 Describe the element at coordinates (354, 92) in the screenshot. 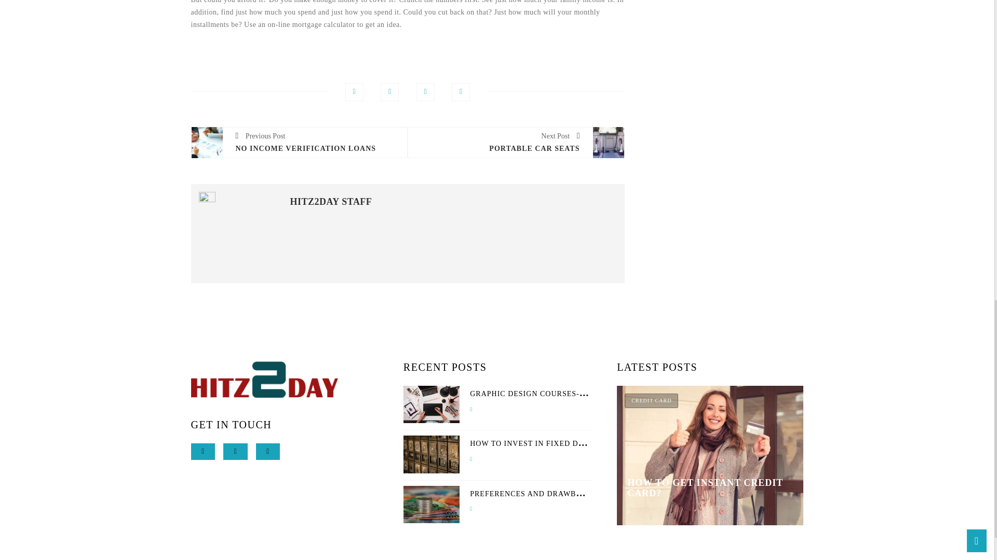

I see `Click to share this post on Facebook` at that location.